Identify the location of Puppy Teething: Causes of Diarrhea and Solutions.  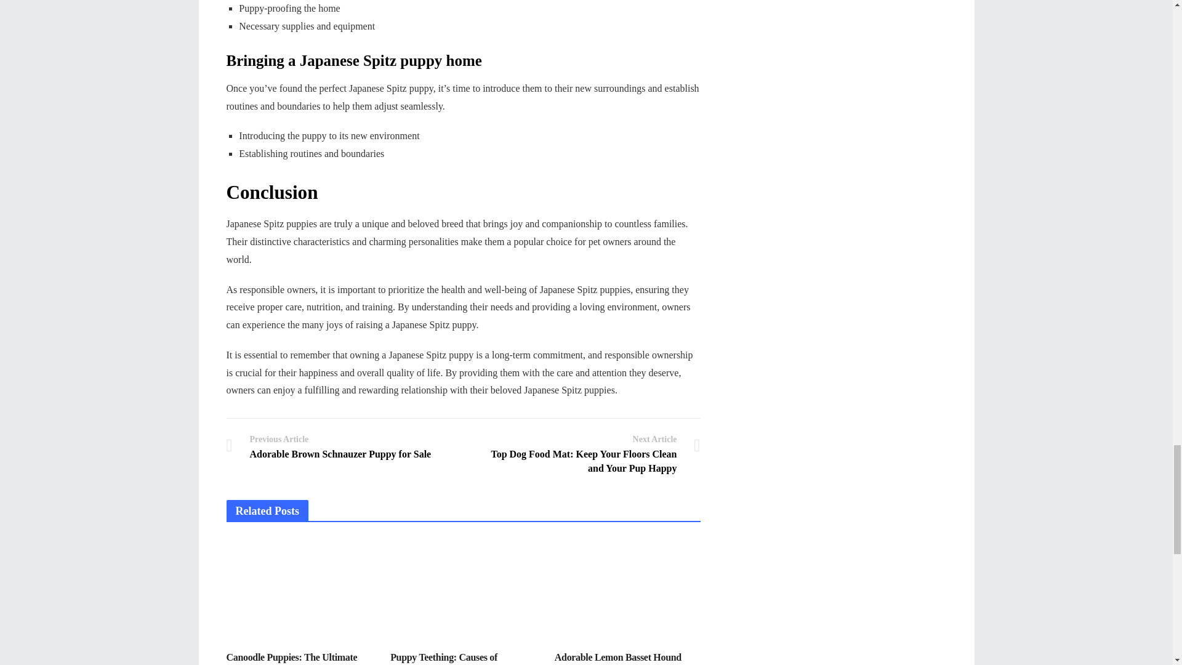
(618, 659).